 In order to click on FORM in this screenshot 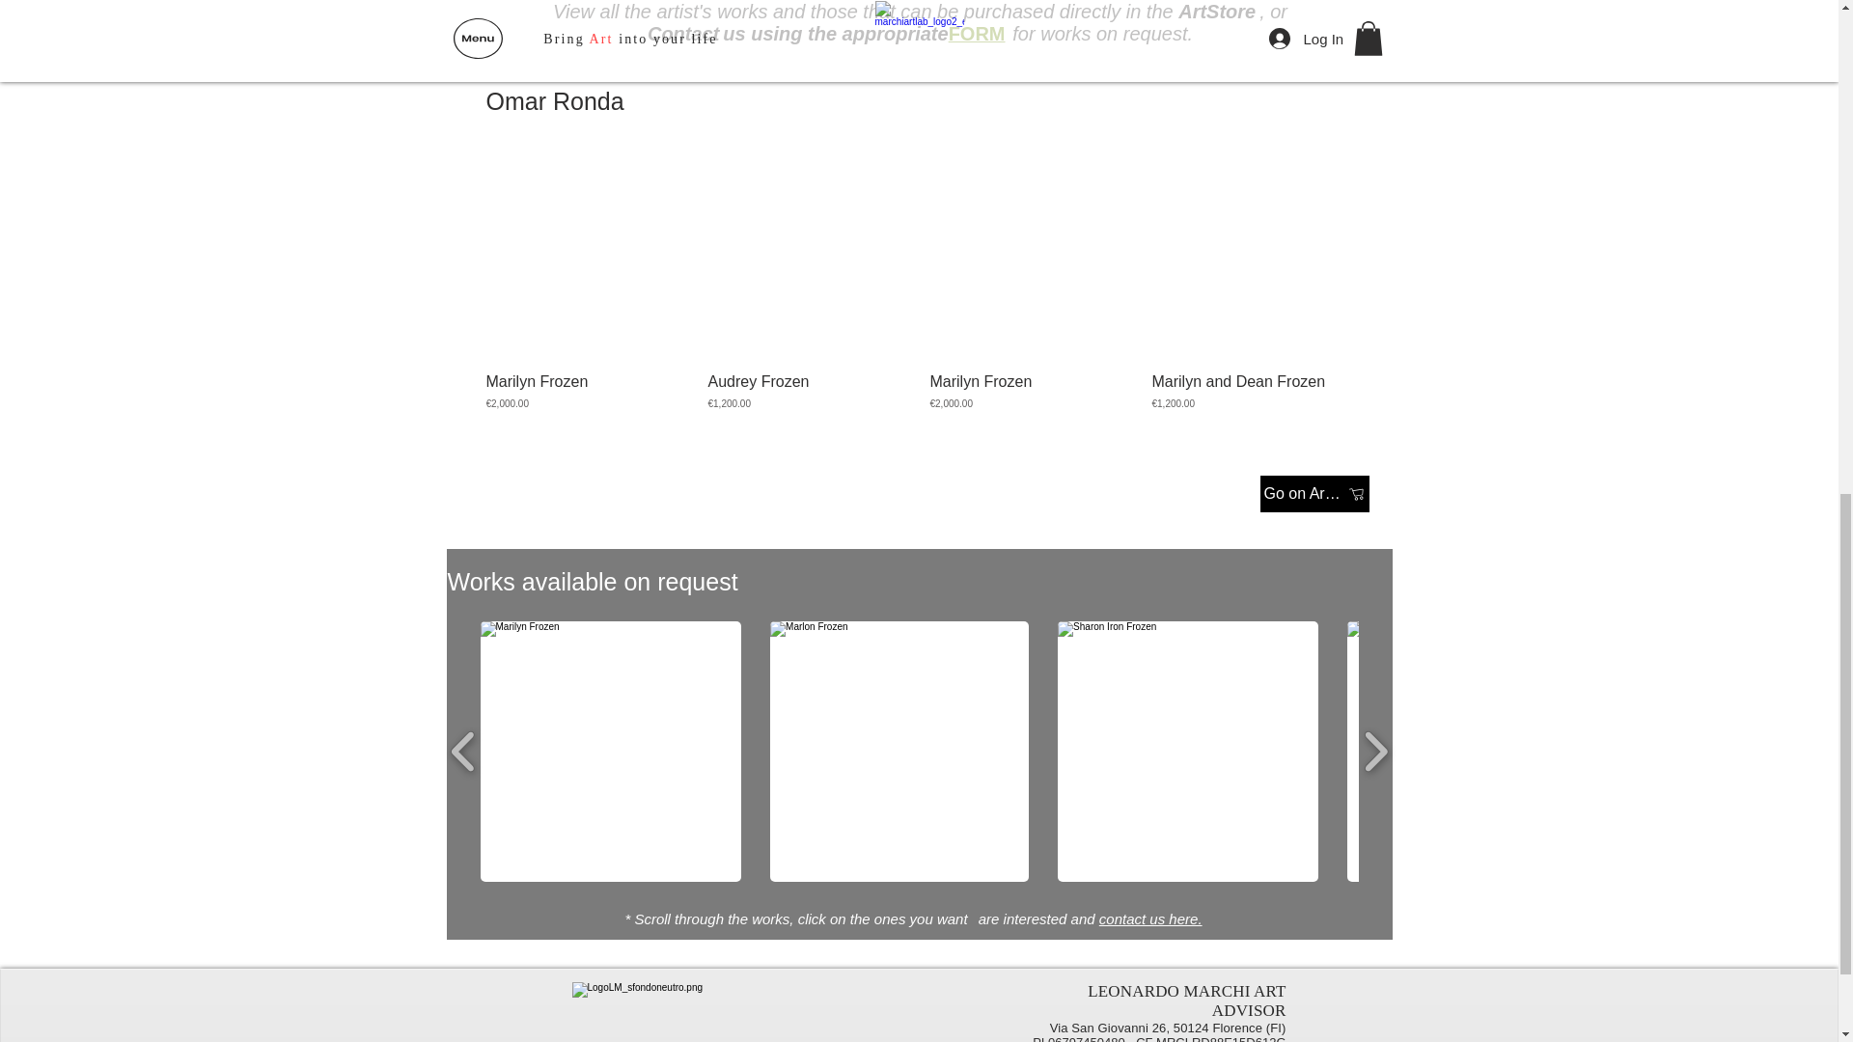, I will do `click(977, 36)`.